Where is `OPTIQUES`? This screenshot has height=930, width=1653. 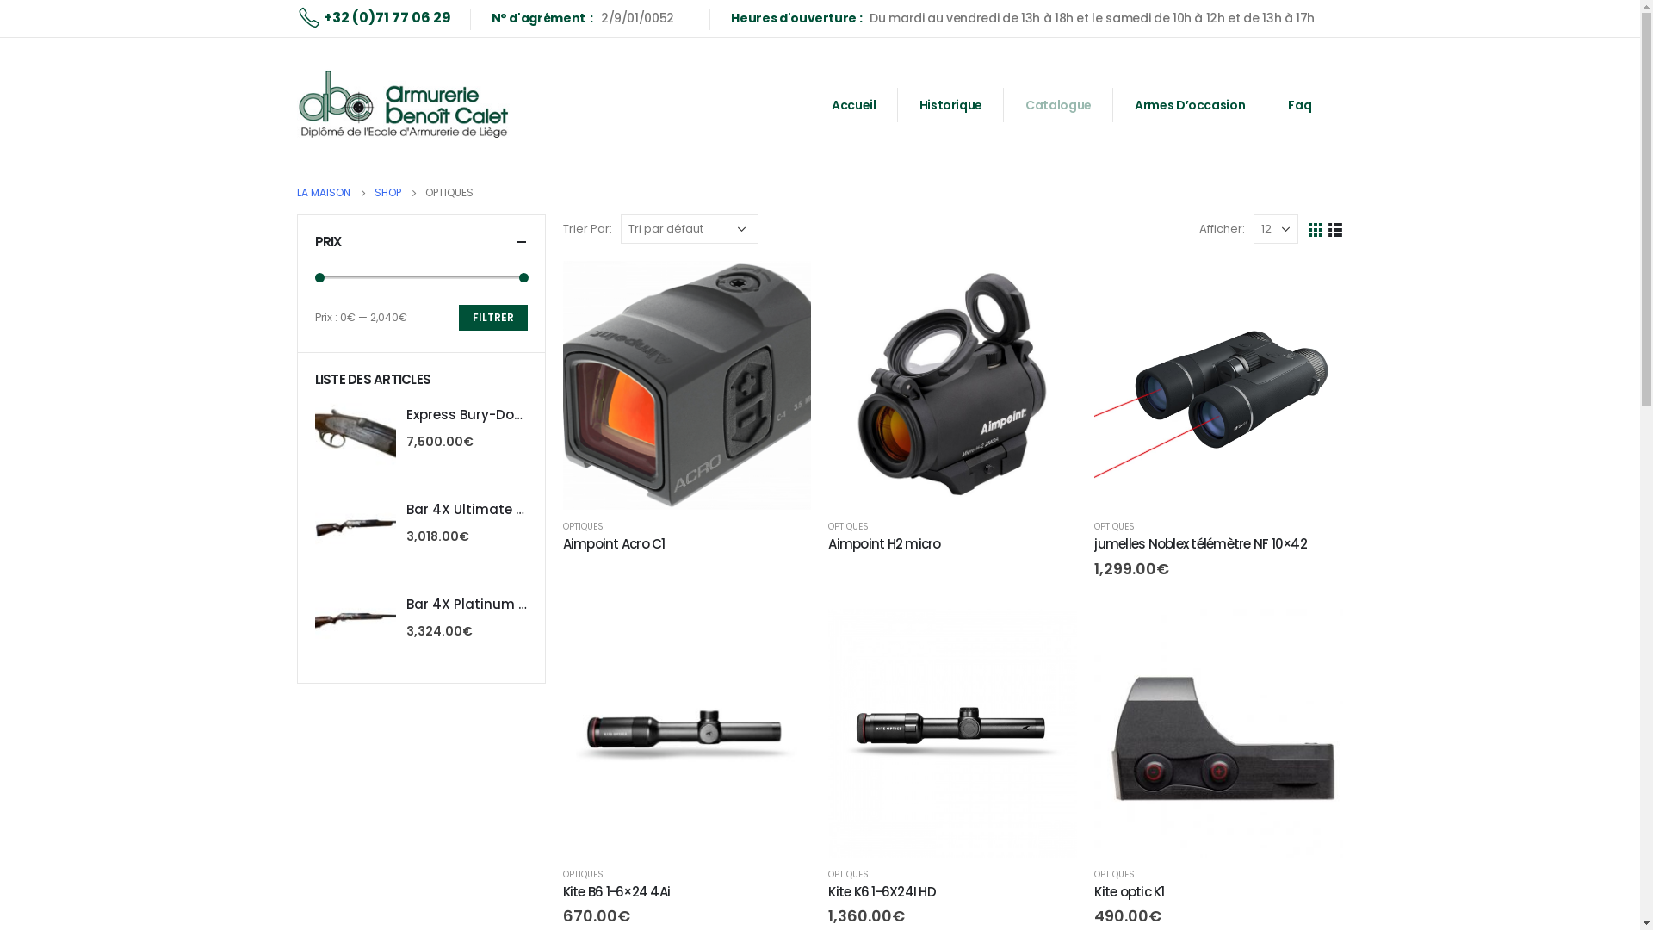 OPTIQUES is located at coordinates (849, 527).